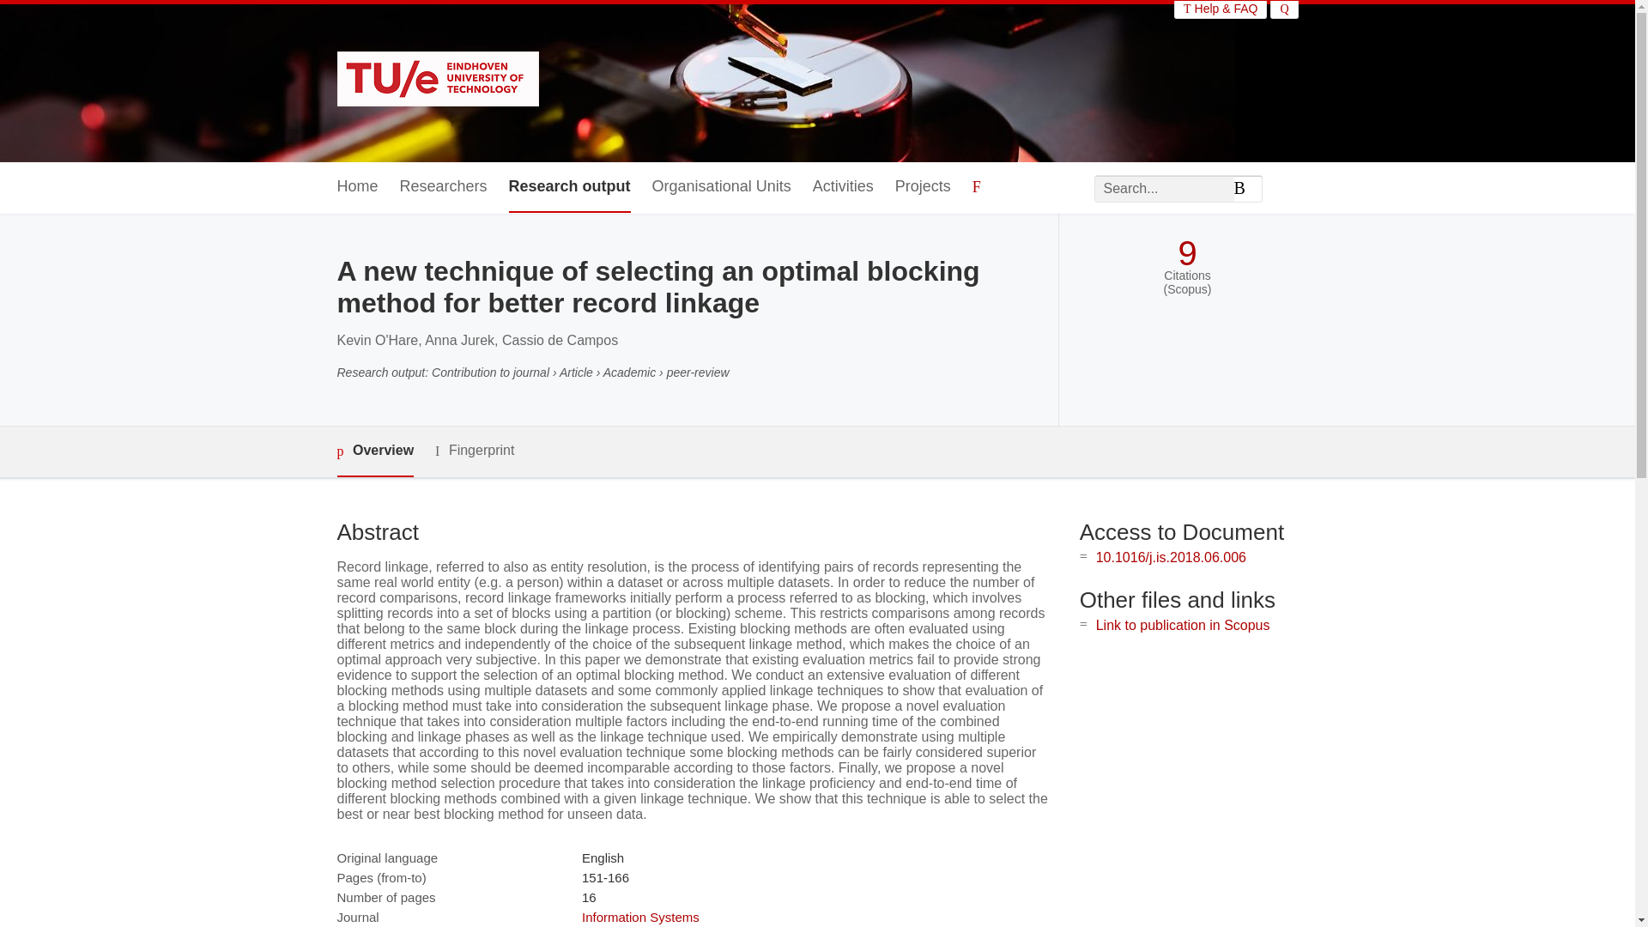  I want to click on Link to publication in Scopus, so click(1183, 625).